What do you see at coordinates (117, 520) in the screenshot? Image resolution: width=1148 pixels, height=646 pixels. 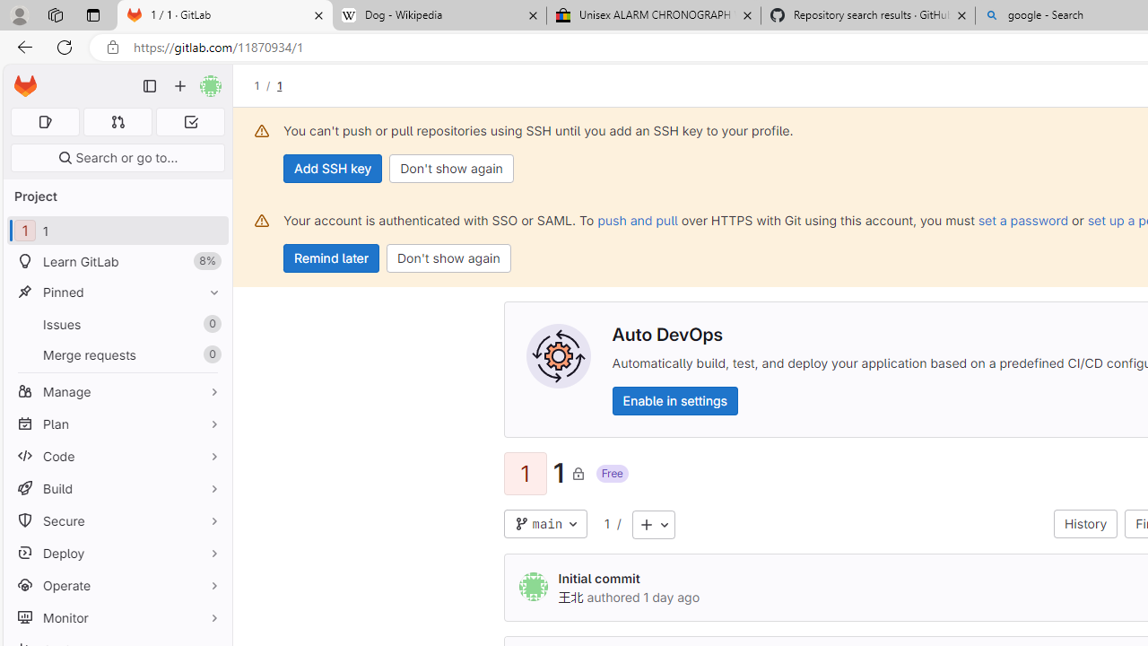 I see `Secure` at bounding box center [117, 520].